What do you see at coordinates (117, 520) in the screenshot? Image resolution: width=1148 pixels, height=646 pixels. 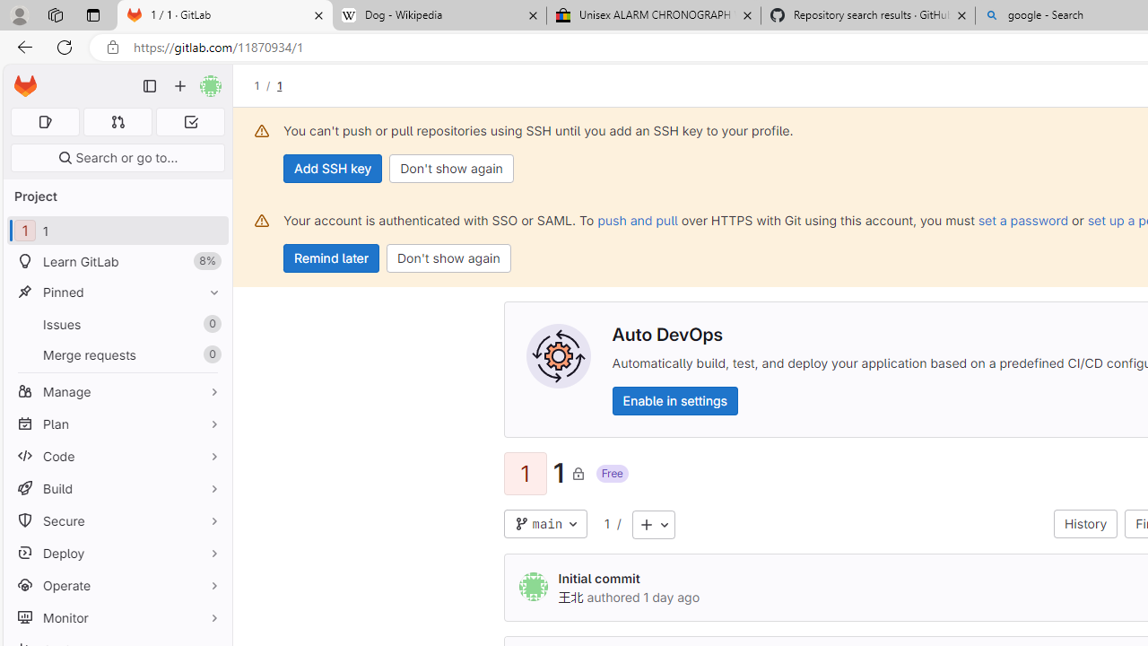 I see `Secure` at bounding box center [117, 520].